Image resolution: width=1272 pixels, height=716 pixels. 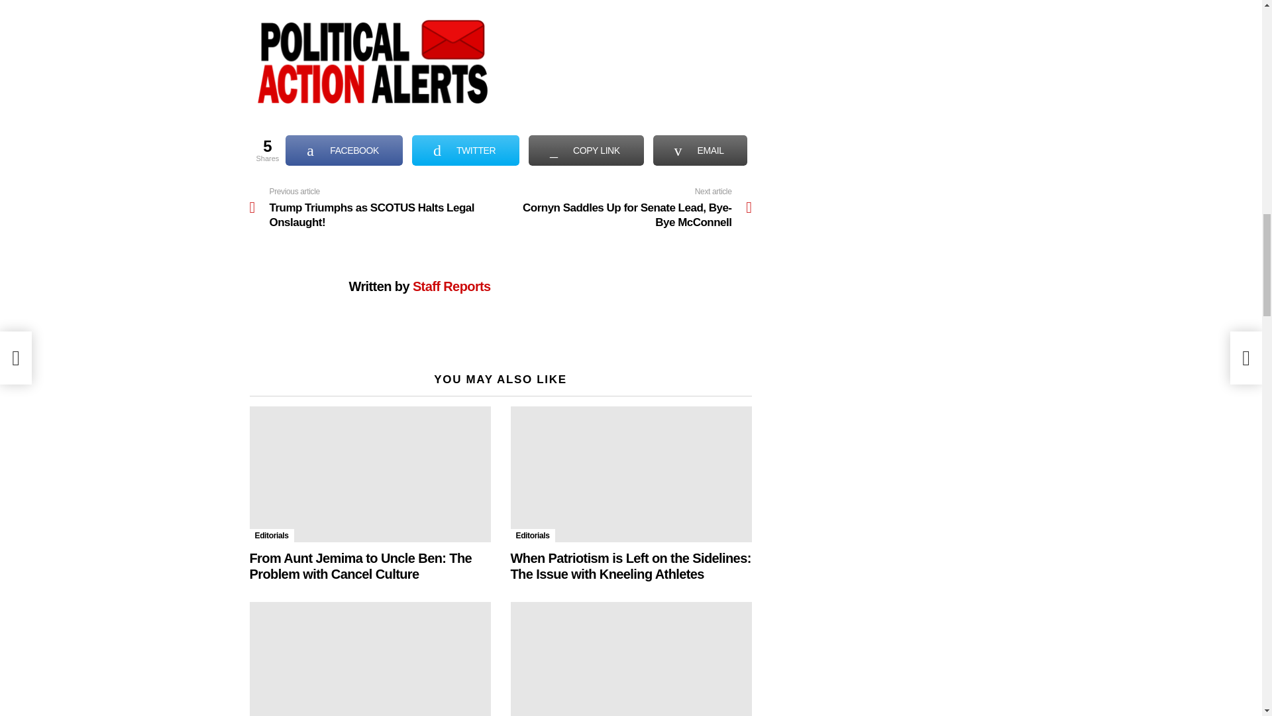 What do you see at coordinates (344, 150) in the screenshot?
I see `Share on Facebook` at bounding box center [344, 150].